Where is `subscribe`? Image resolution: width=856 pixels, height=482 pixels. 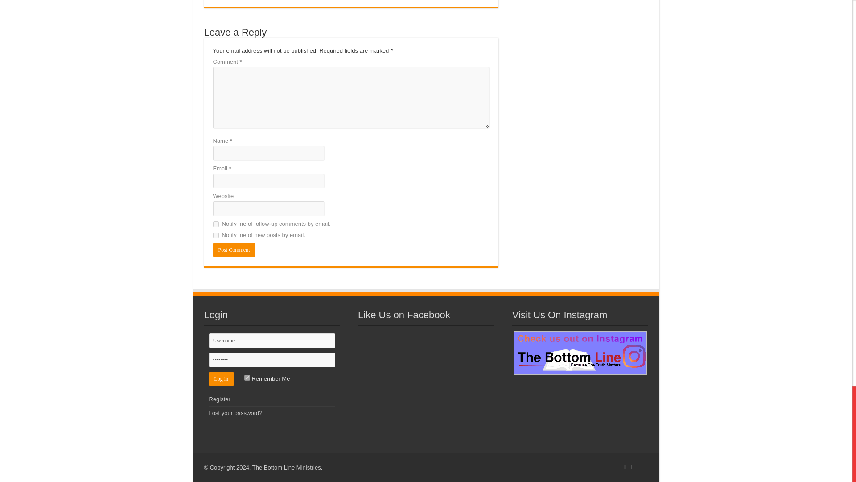 subscribe is located at coordinates (216, 224).